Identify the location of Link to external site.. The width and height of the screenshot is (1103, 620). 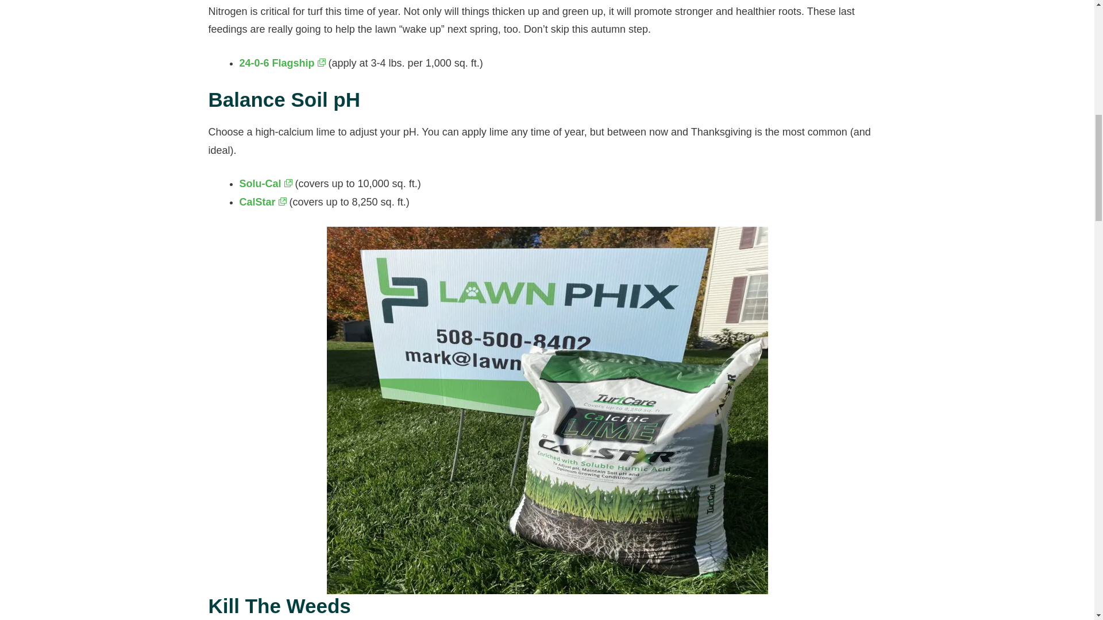
(283, 202).